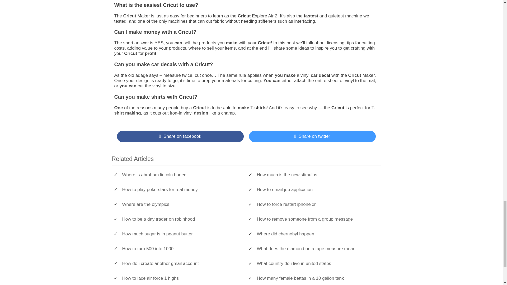  What do you see at coordinates (316, 249) in the screenshot?
I see `What does the diamond on a tape measure mean` at bounding box center [316, 249].